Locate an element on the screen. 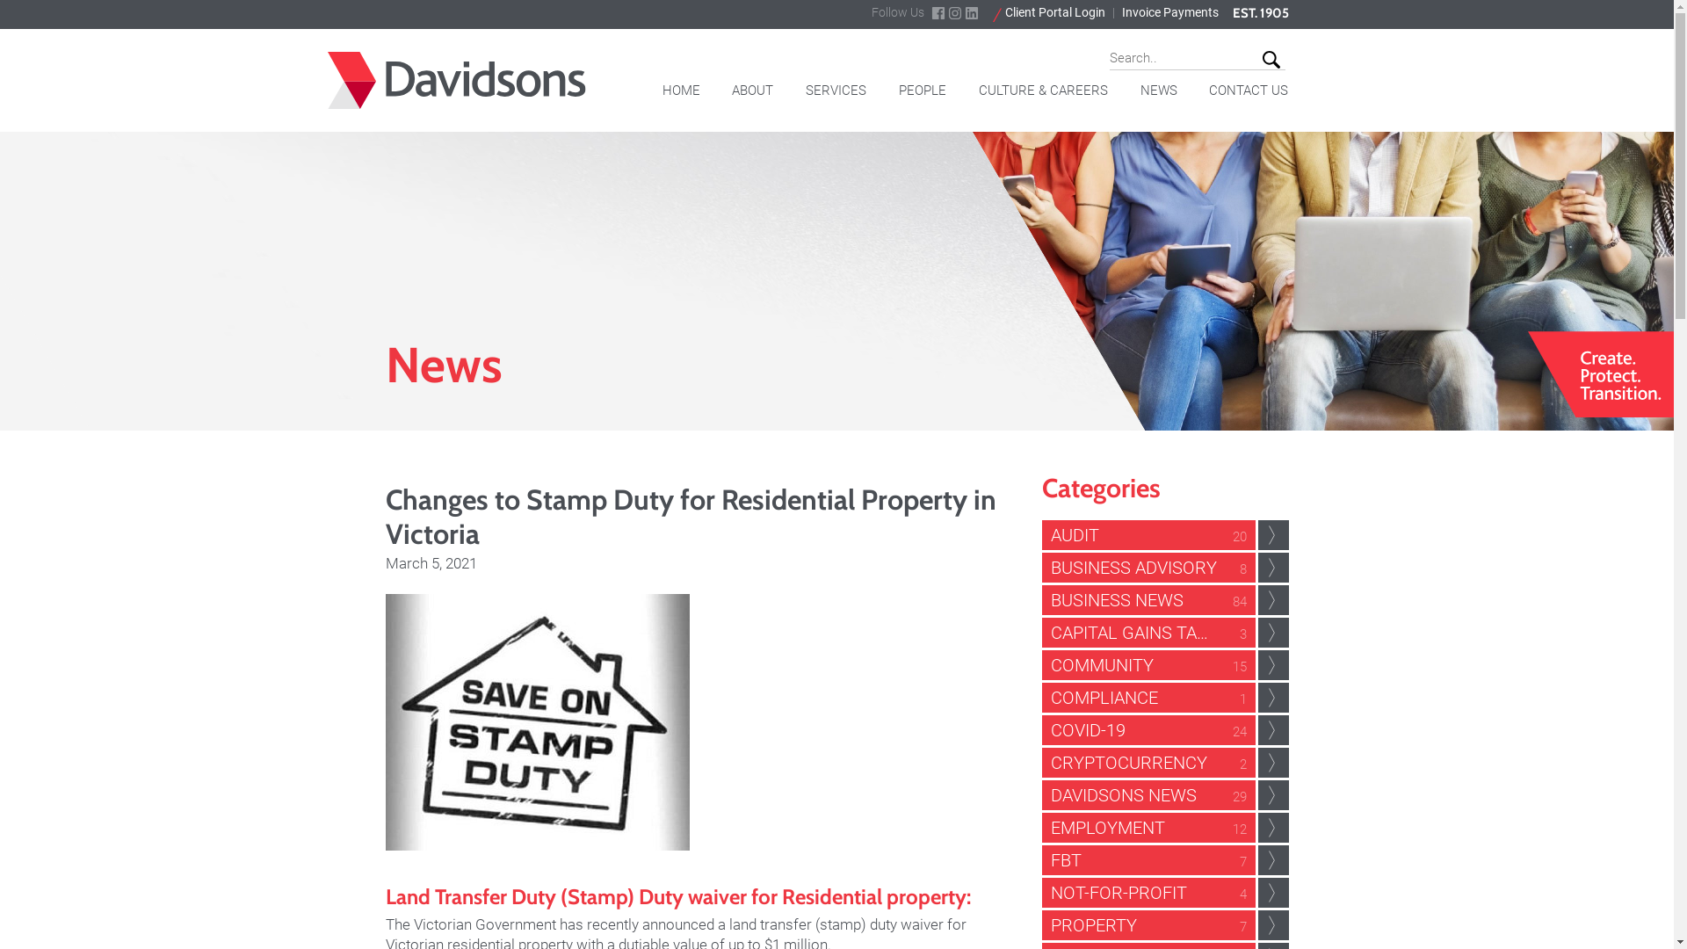  CULTURE & CAREERS is located at coordinates (1044, 96).